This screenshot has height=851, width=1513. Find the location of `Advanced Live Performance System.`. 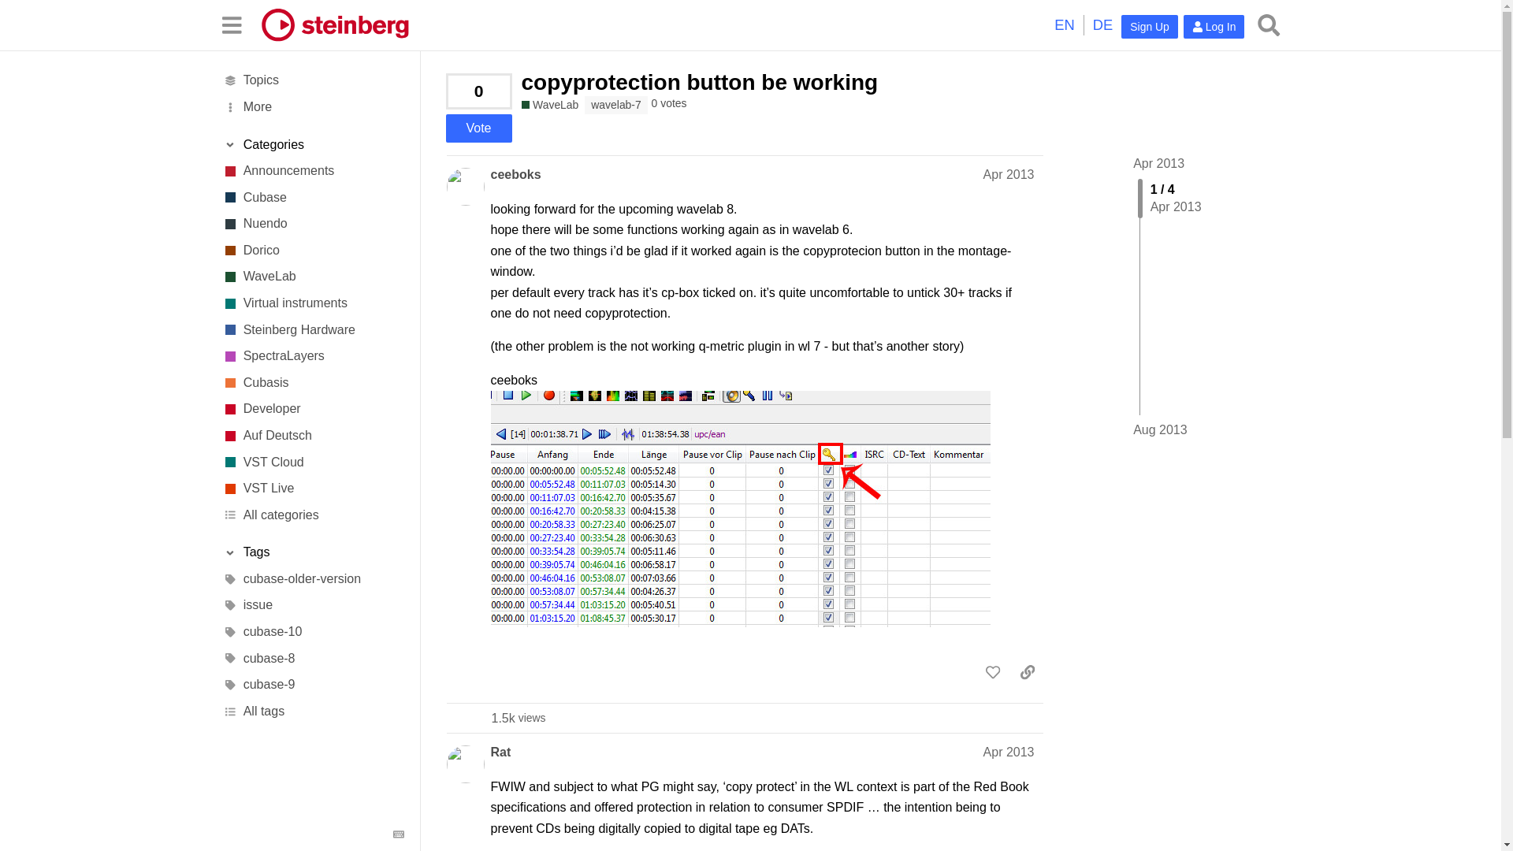

Advanced Live Performance System. is located at coordinates (313, 489).